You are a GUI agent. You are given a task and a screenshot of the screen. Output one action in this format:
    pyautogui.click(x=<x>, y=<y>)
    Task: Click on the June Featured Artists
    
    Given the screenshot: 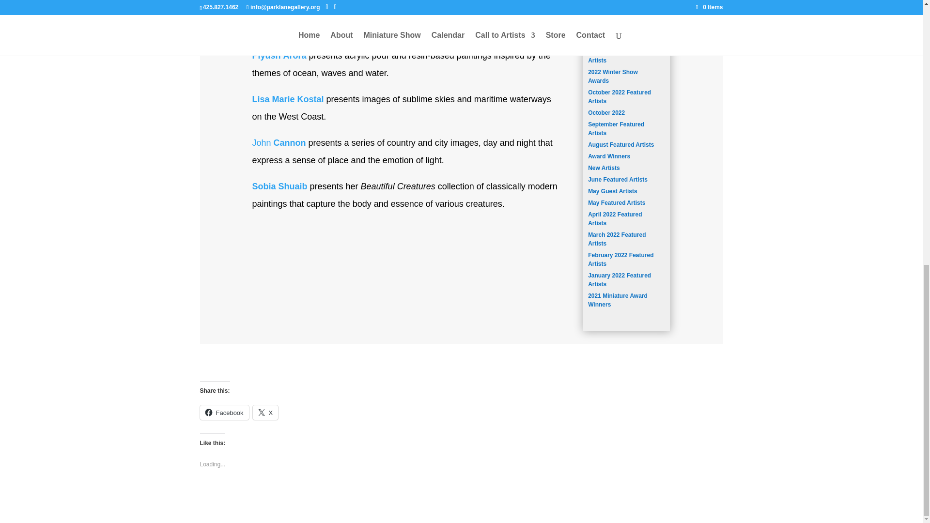 What is the action you would take?
    pyautogui.click(x=617, y=179)
    